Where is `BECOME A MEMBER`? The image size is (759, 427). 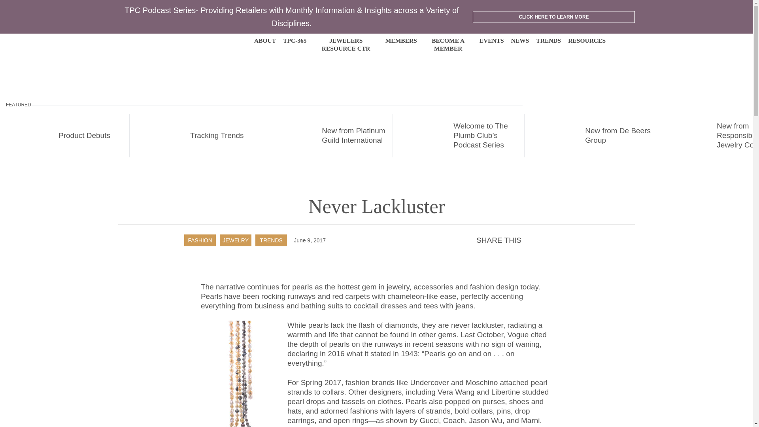
BECOME A MEMBER is located at coordinates (448, 44).